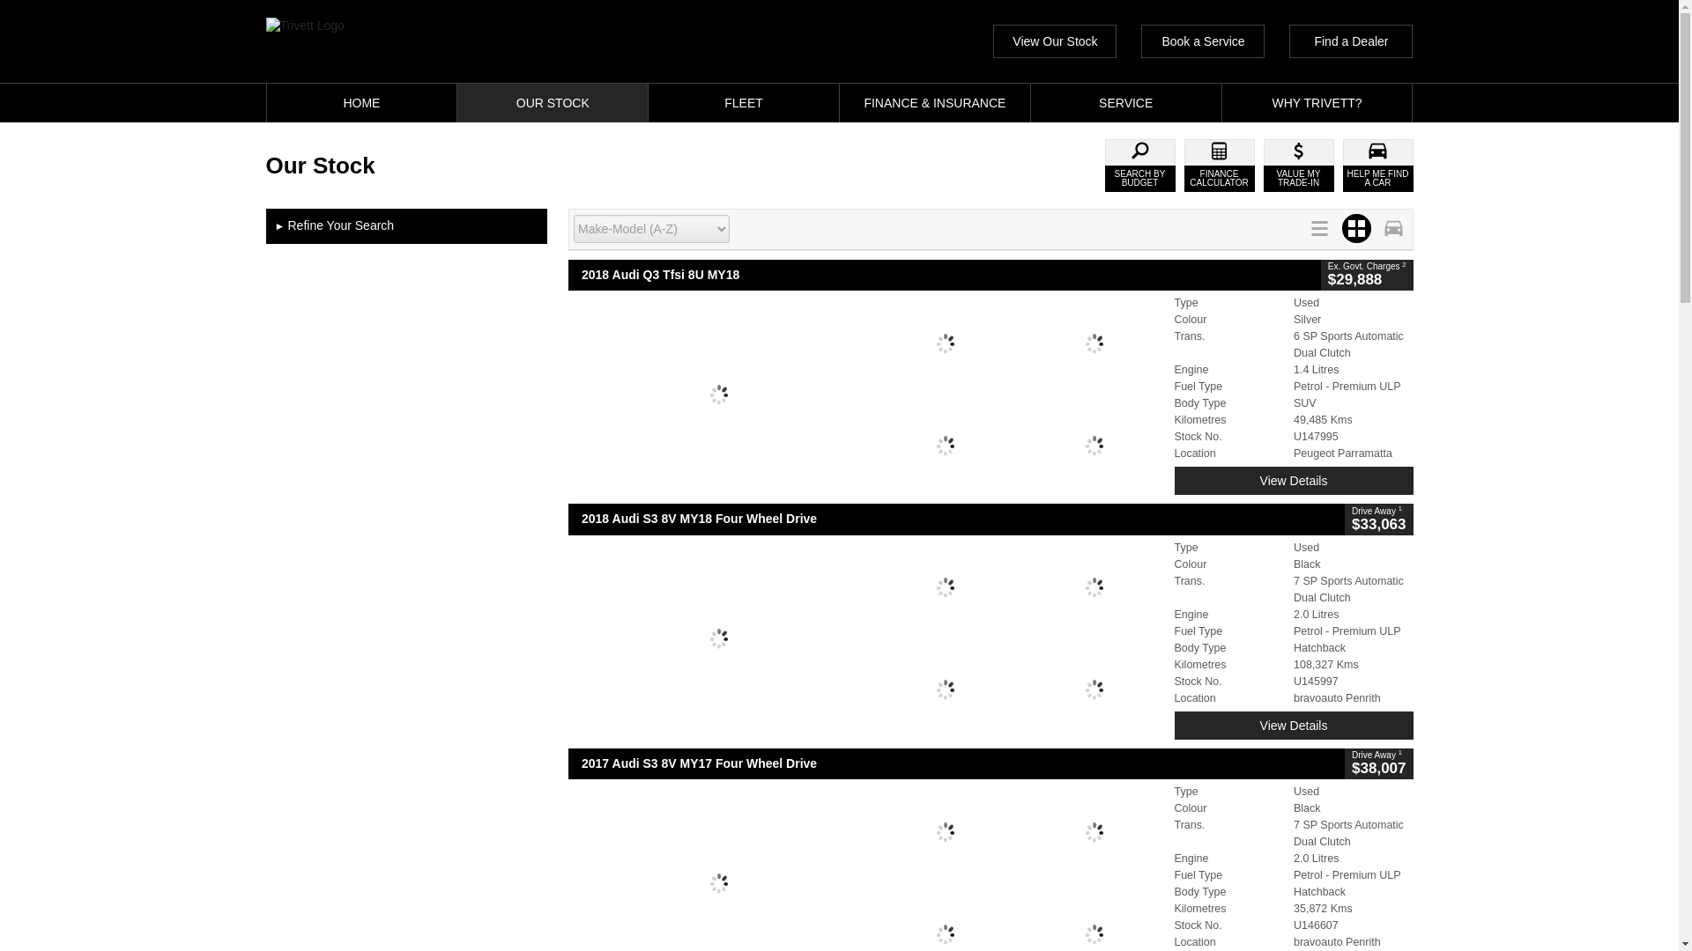 This screenshot has height=951, width=1692. Describe the element at coordinates (744, 103) in the screenshot. I see `Fleet` at that location.